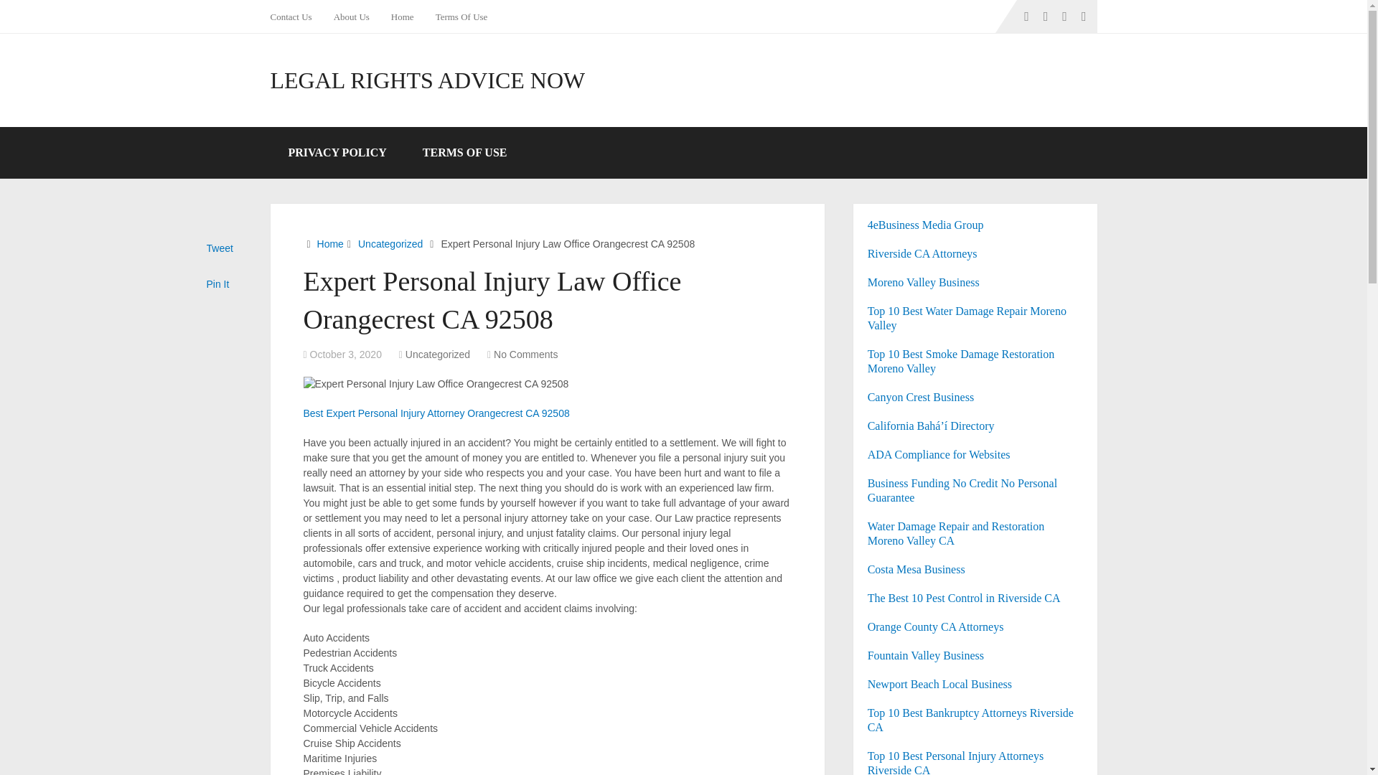  Describe the element at coordinates (351, 17) in the screenshot. I see `About Us` at that location.